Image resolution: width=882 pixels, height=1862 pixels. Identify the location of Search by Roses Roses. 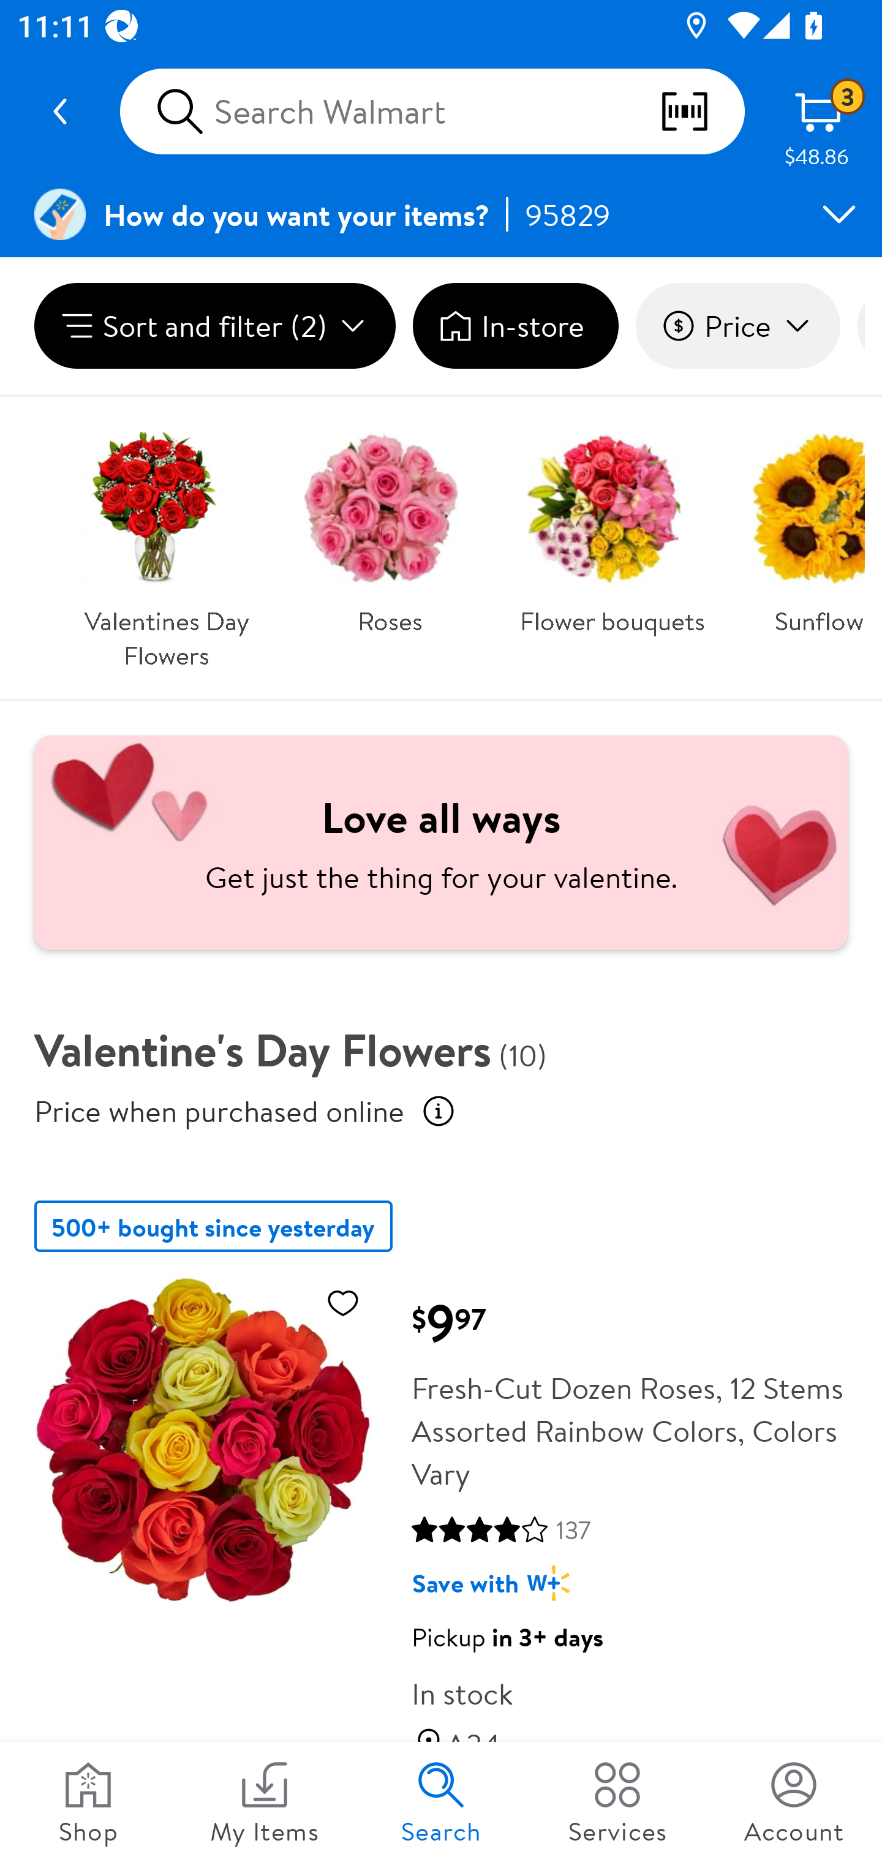
(390, 526).